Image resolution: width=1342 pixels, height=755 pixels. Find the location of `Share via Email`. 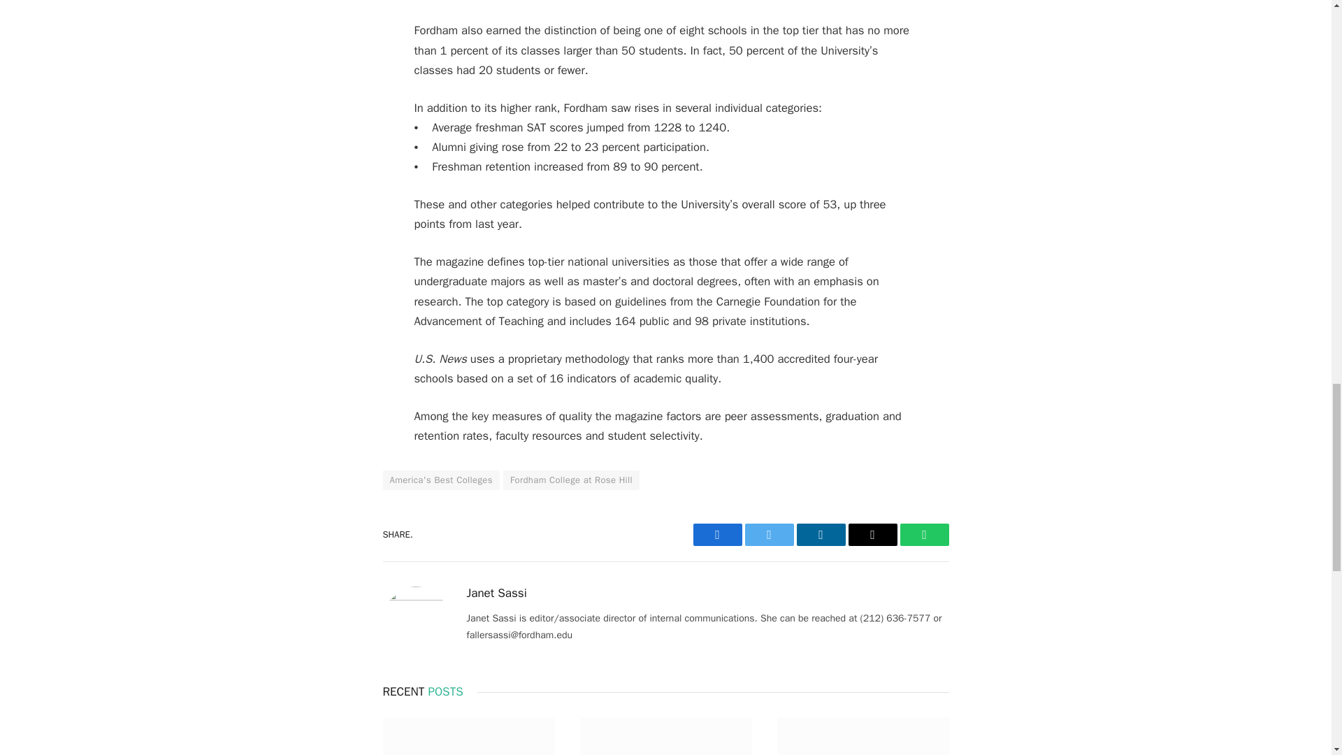

Share via Email is located at coordinates (872, 534).